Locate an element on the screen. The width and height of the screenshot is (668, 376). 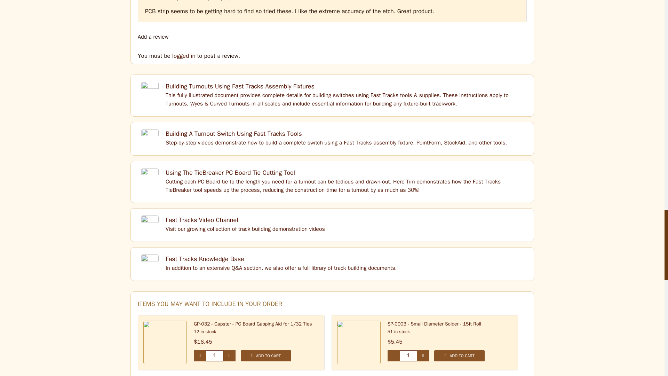
Qty is located at coordinates (408, 355).